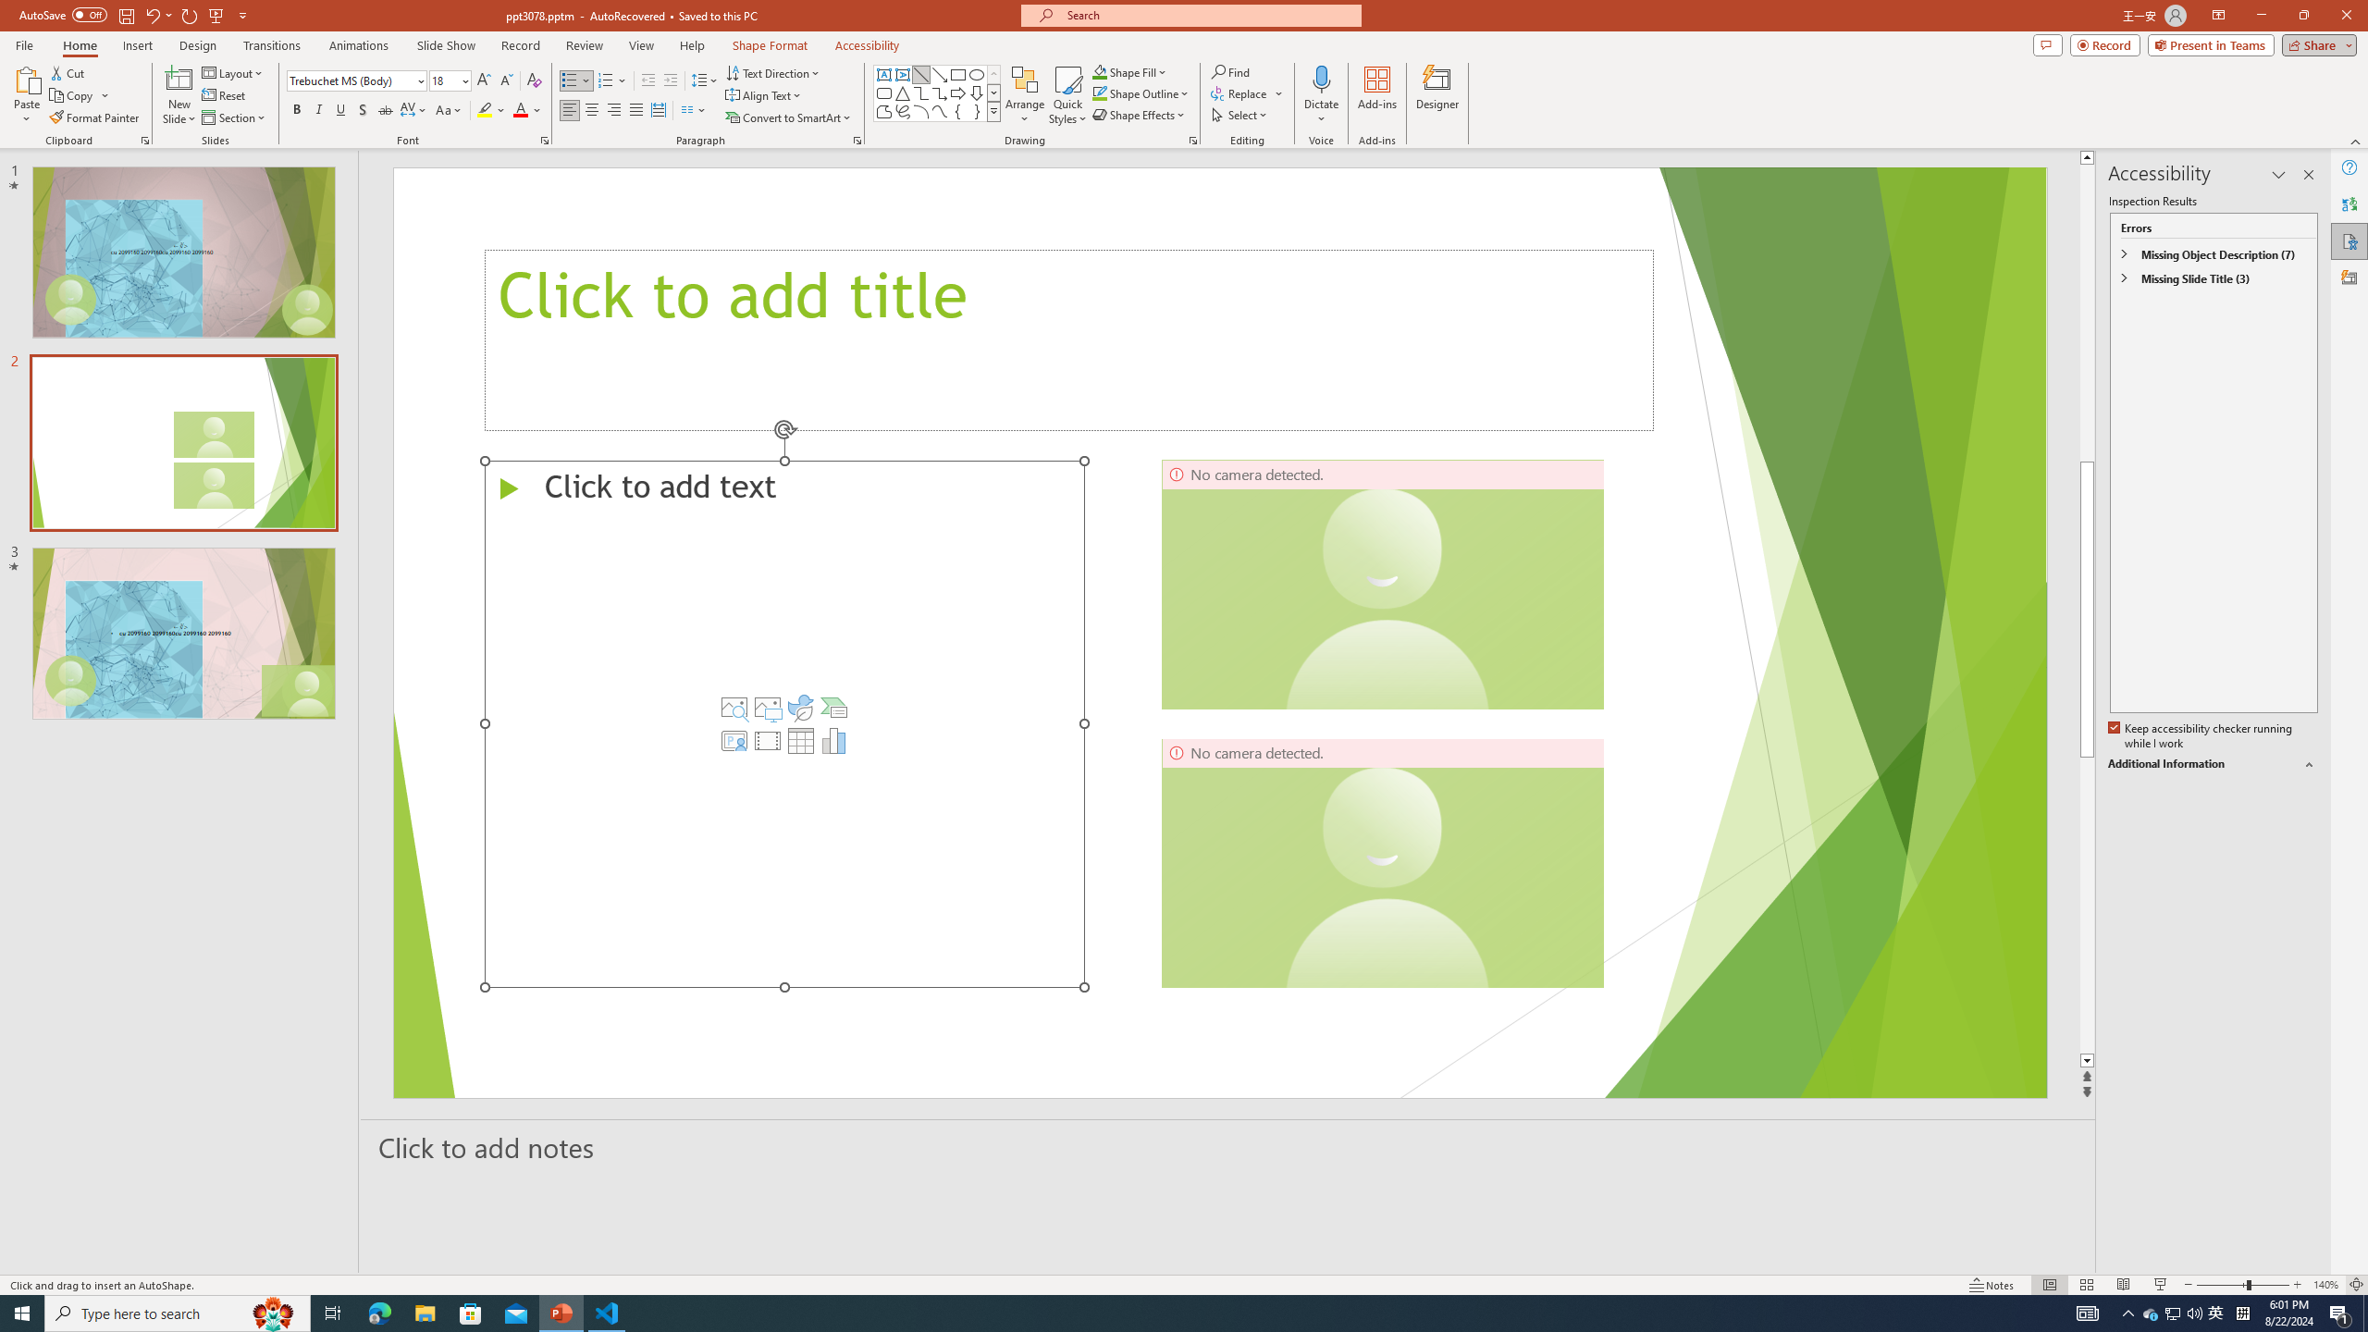 This screenshot has height=1332, width=2368. I want to click on Insert an Icon, so click(801, 707).